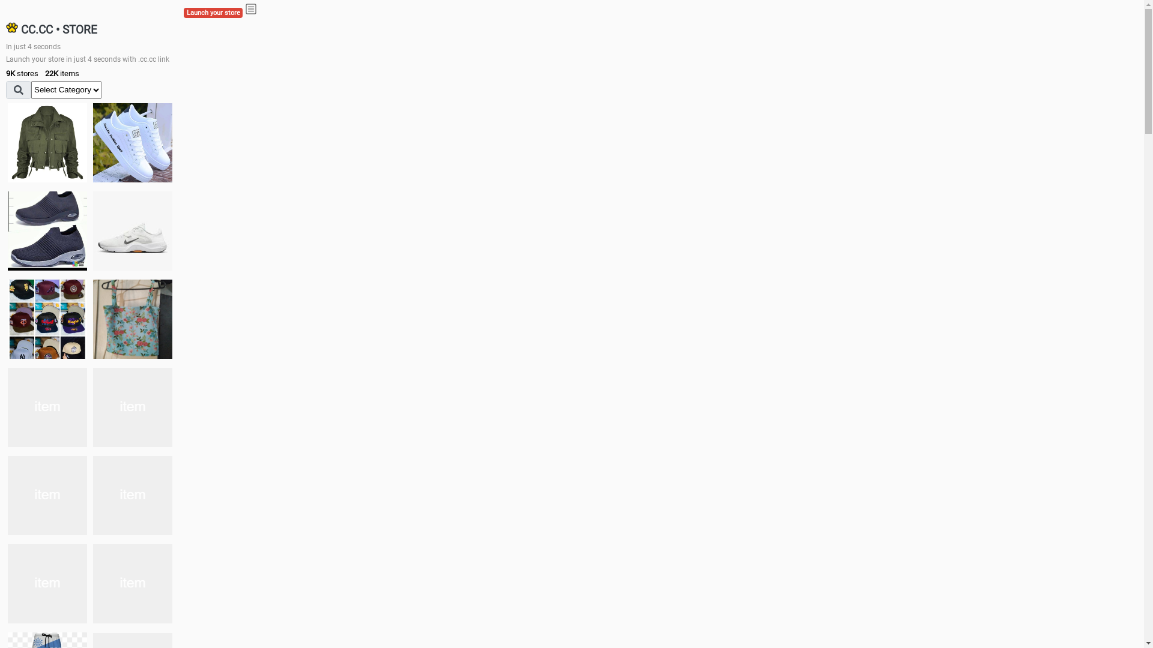 Image resolution: width=1153 pixels, height=648 pixels. I want to click on shoes for boys, so click(47, 231).